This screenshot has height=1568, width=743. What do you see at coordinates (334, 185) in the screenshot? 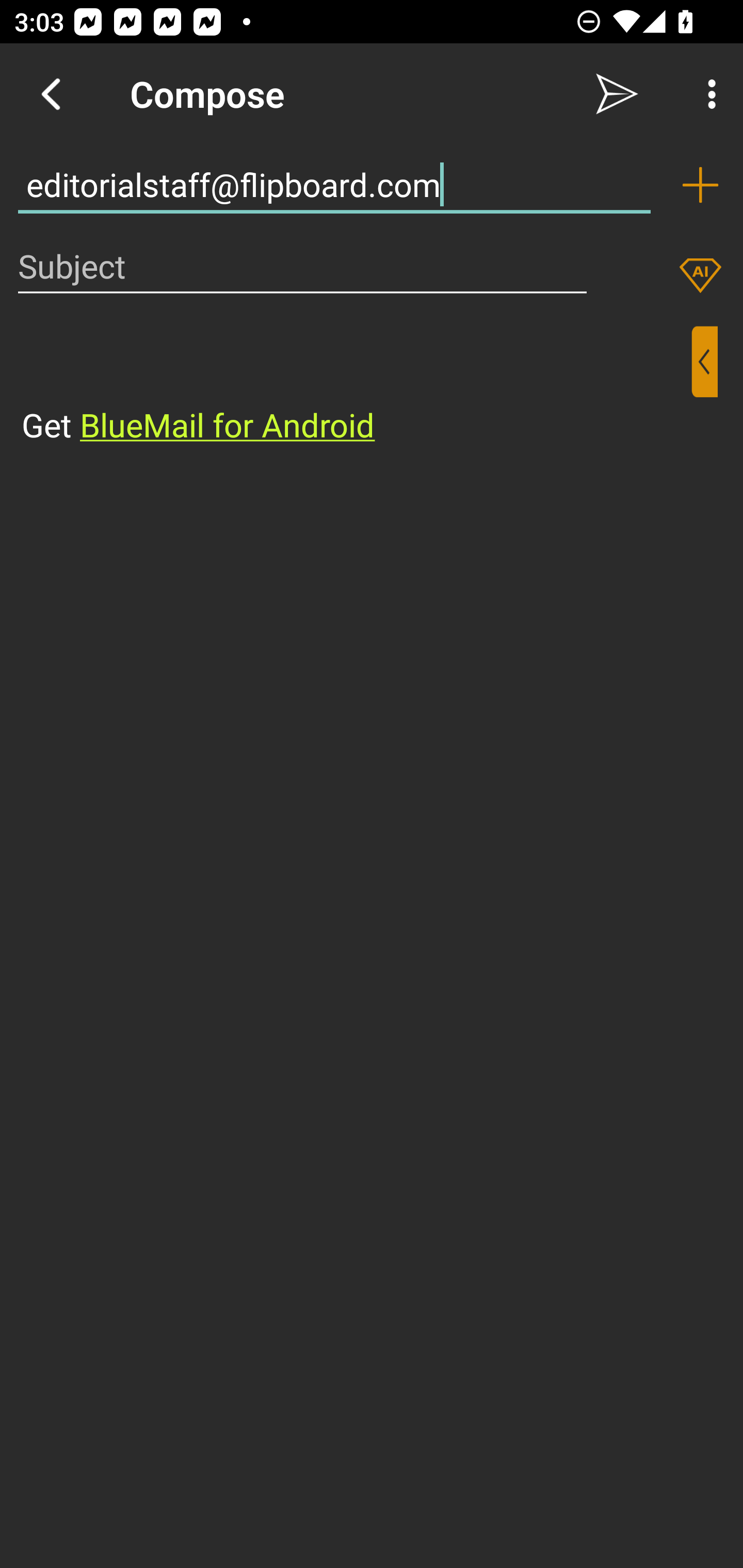
I see ` editorialstaff@flipboard.com` at bounding box center [334, 185].